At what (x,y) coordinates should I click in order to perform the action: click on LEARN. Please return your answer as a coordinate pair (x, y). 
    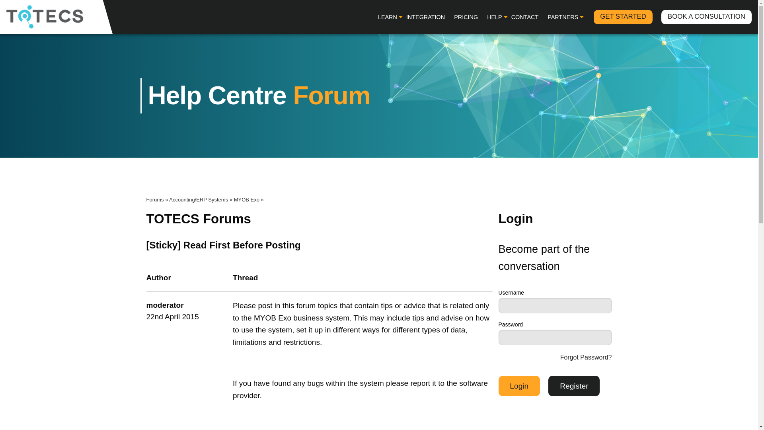
    Looking at the image, I should click on (388, 17).